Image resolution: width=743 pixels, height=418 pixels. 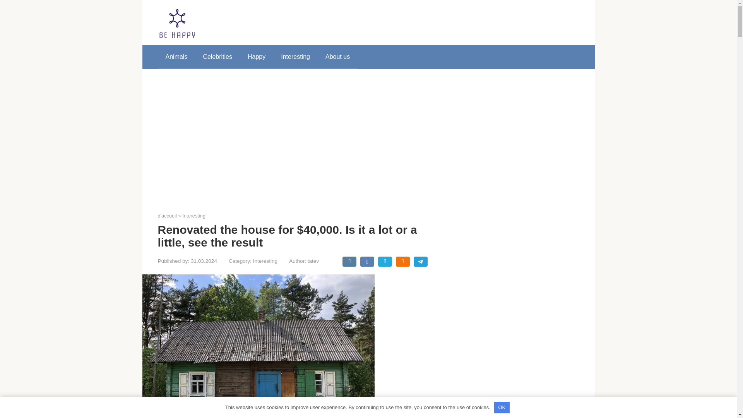 I want to click on Celebrities, so click(x=217, y=57).